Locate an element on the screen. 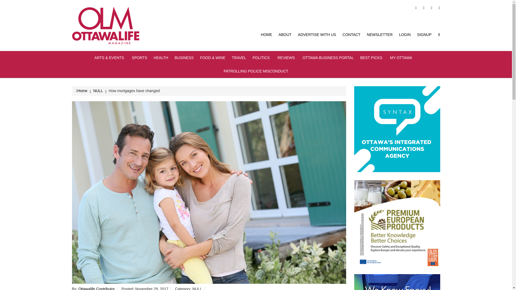 The height and width of the screenshot is (290, 516). OTTAWA BUSINESS PORTAL is located at coordinates (328, 57).